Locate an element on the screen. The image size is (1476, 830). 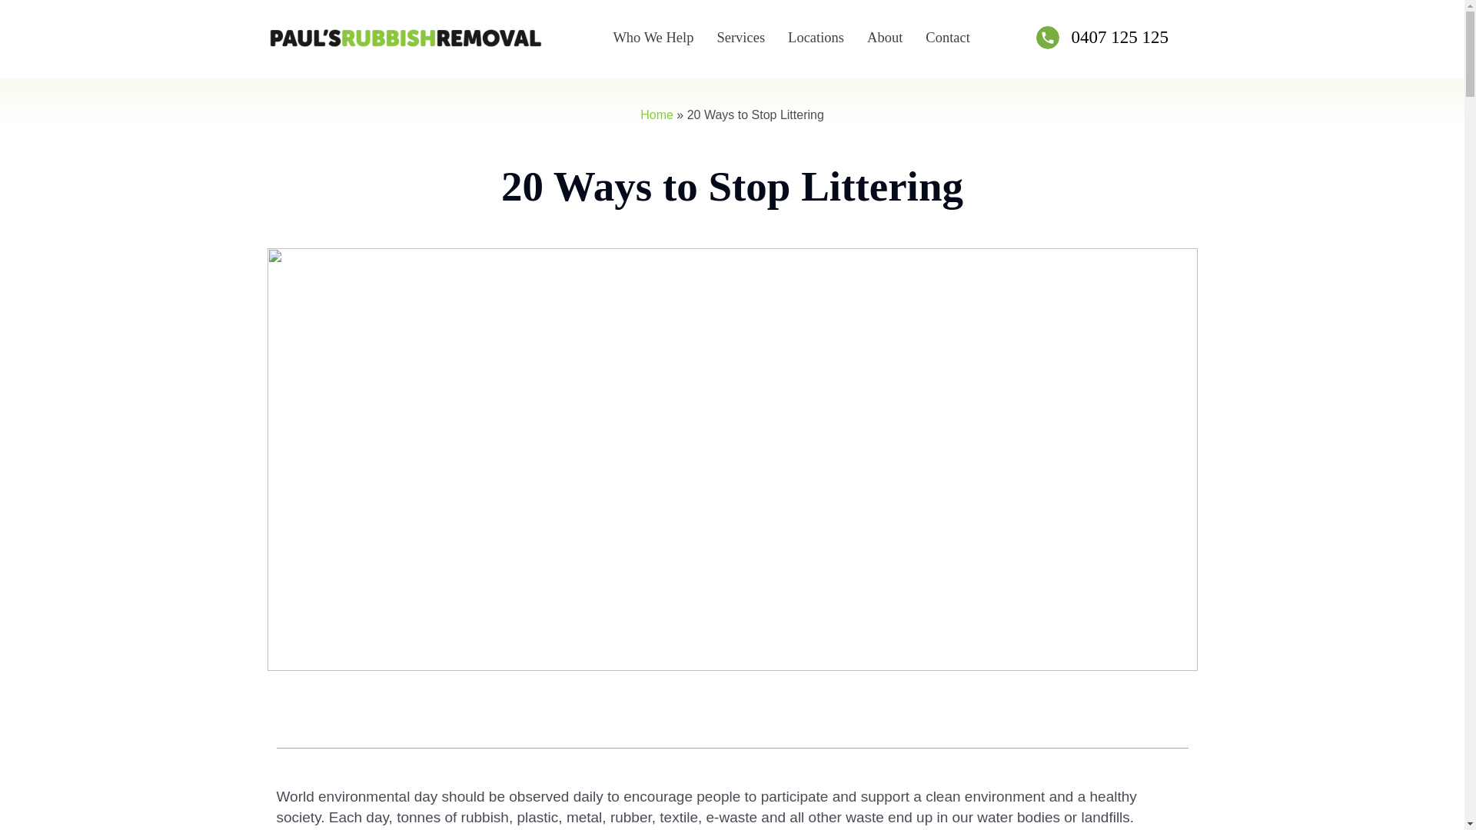
Services is located at coordinates (740, 37).